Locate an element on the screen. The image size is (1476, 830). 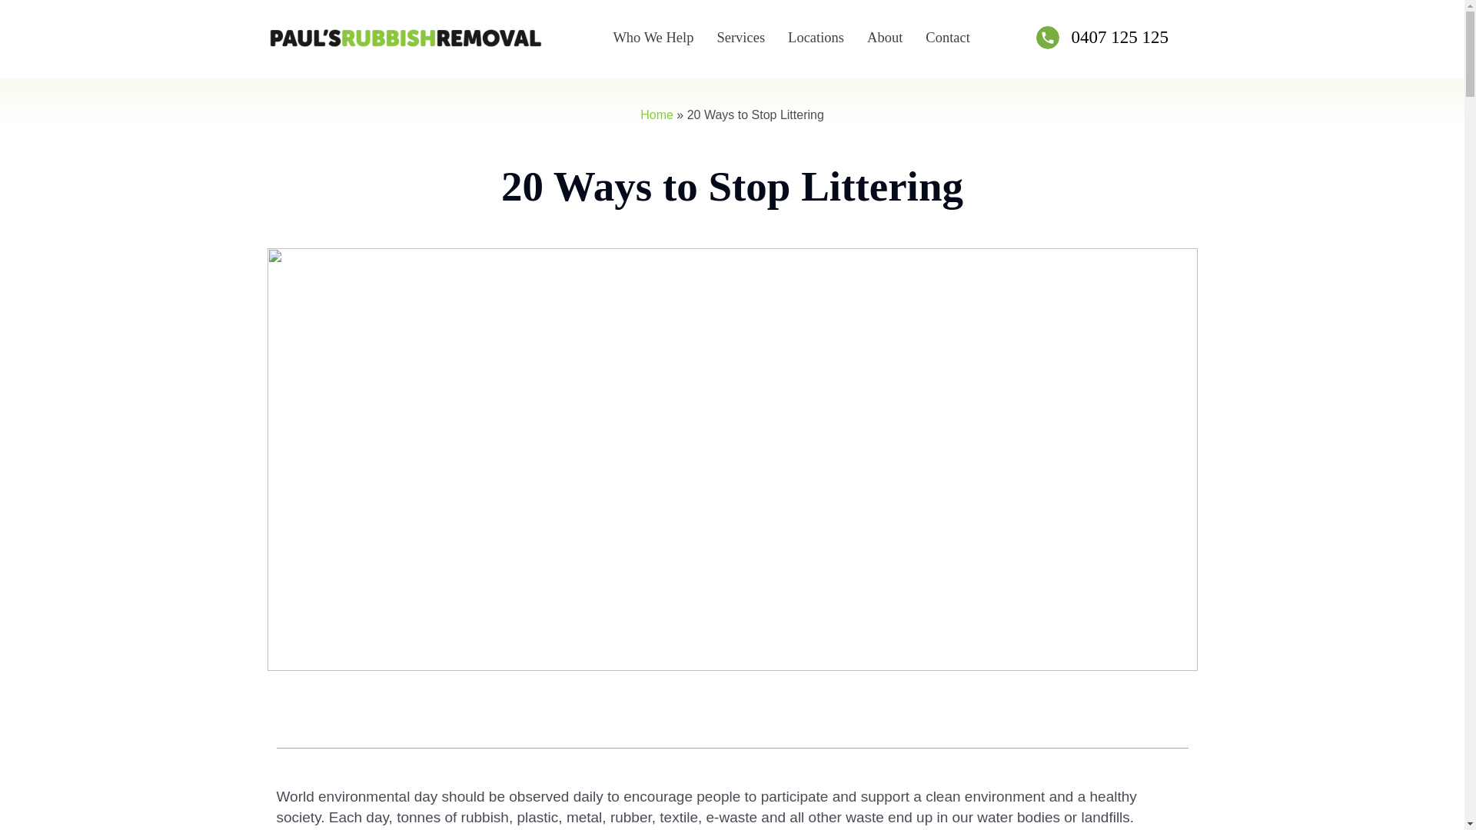
Services is located at coordinates (740, 37).